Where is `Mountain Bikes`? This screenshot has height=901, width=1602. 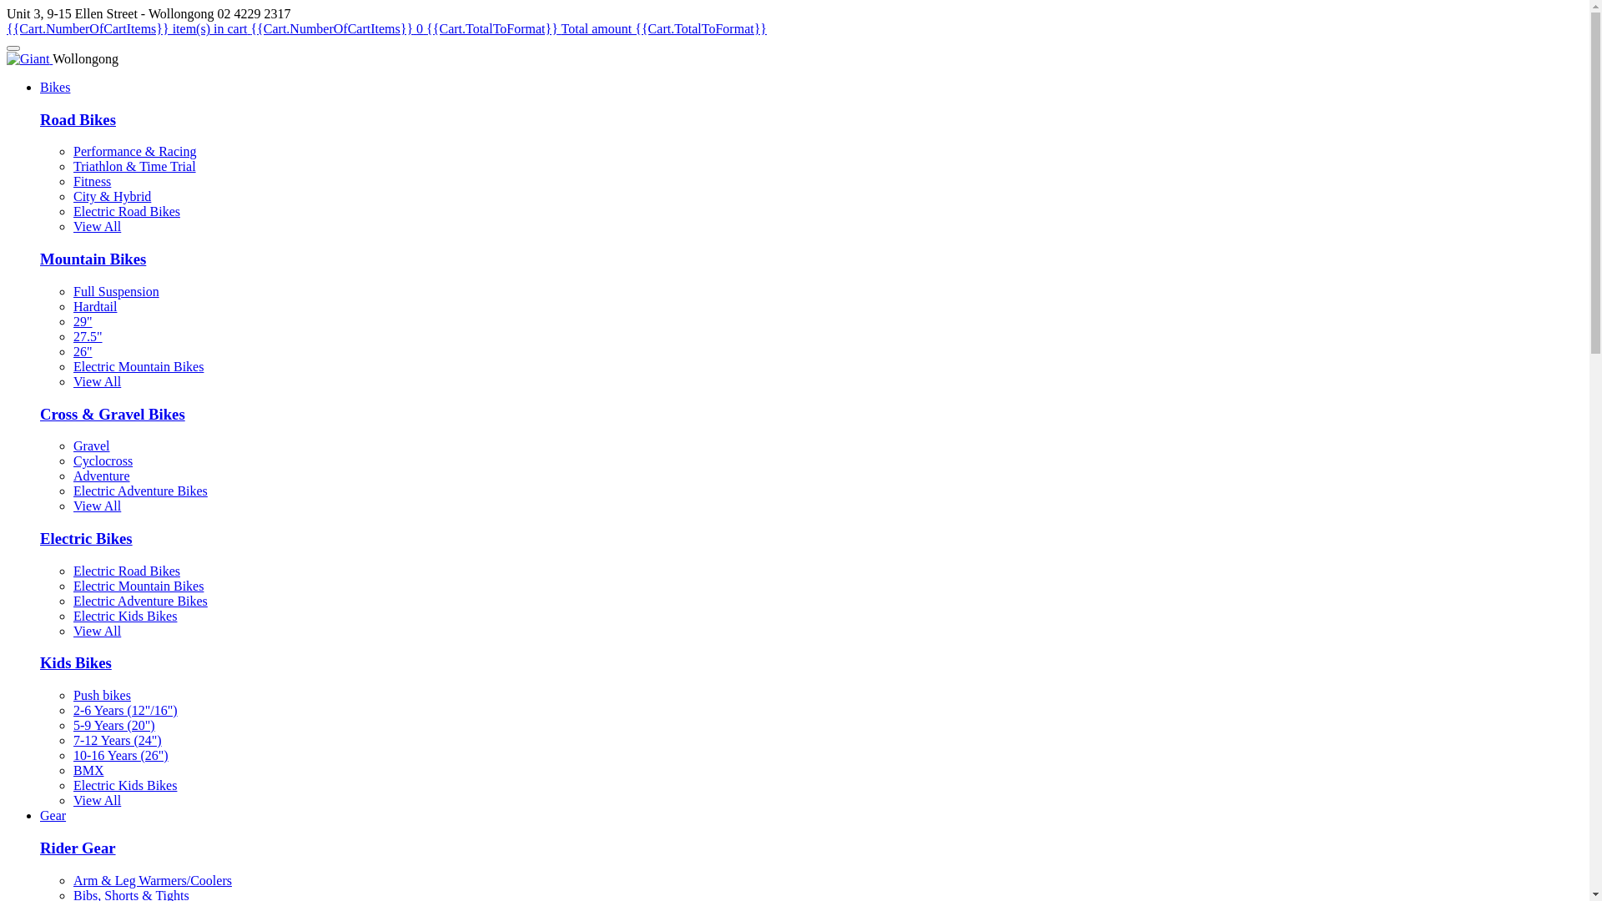 Mountain Bikes is located at coordinates (93, 259).